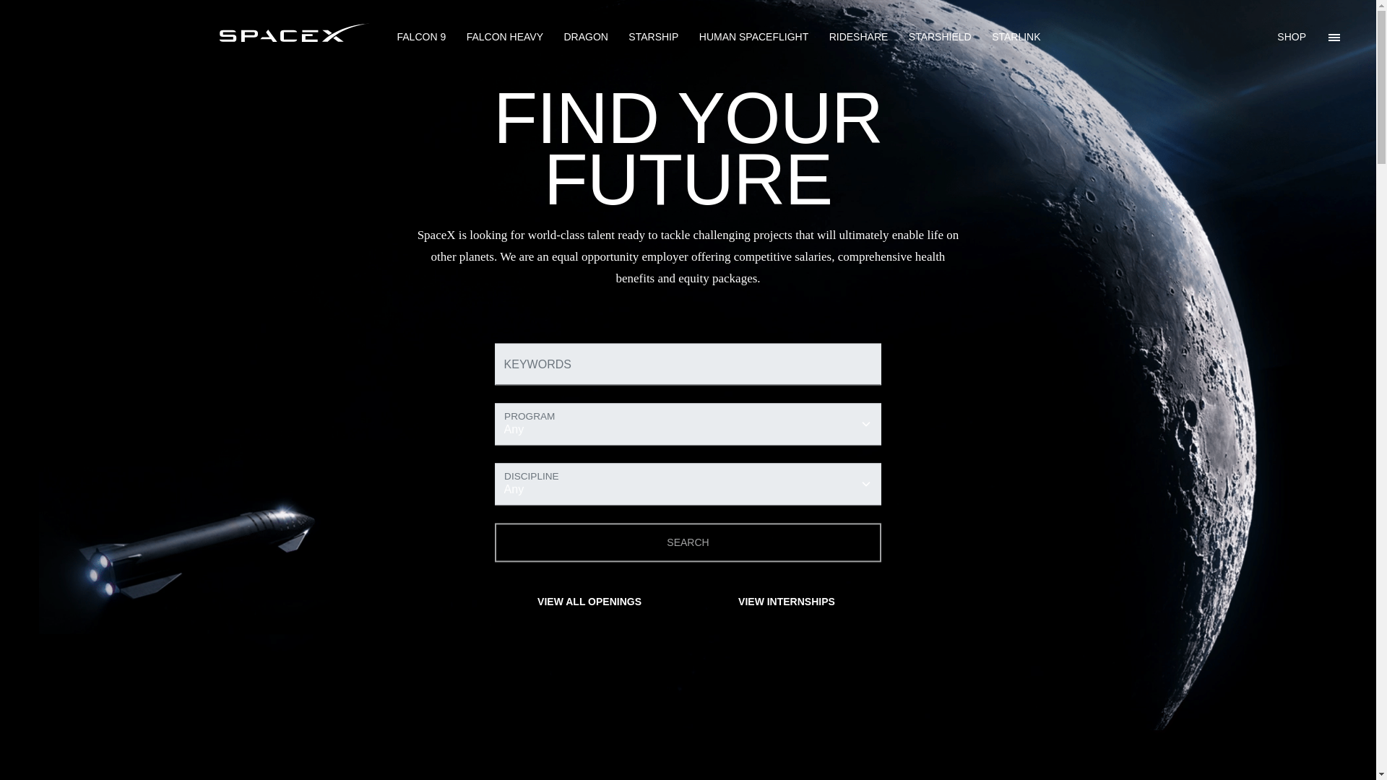  Describe the element at coordinates (1016, 38) in the screenshot. I see `STARLINK` at that location.